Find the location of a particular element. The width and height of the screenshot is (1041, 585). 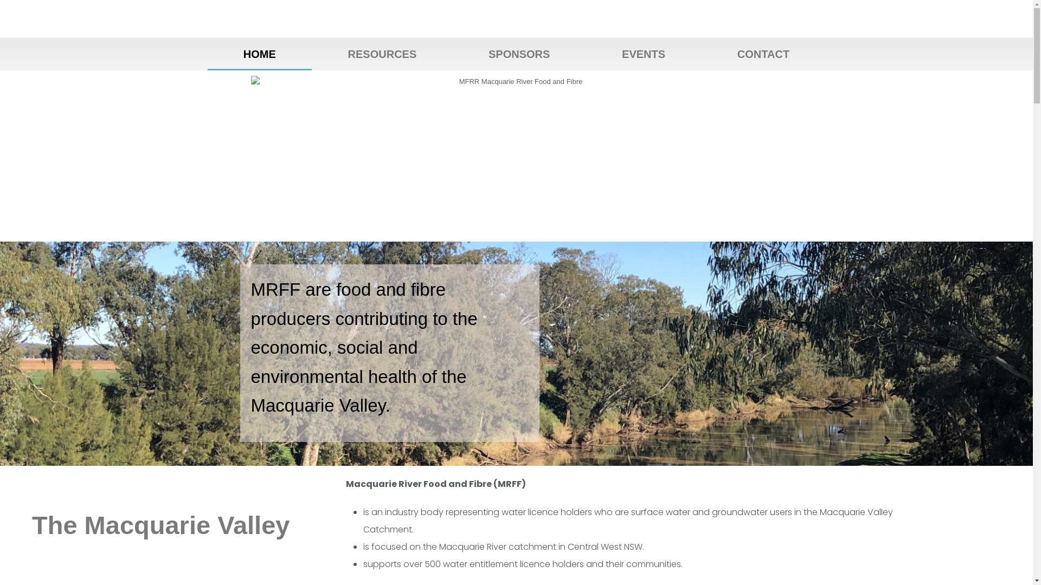

HOME is located at coordinates (259, 54).